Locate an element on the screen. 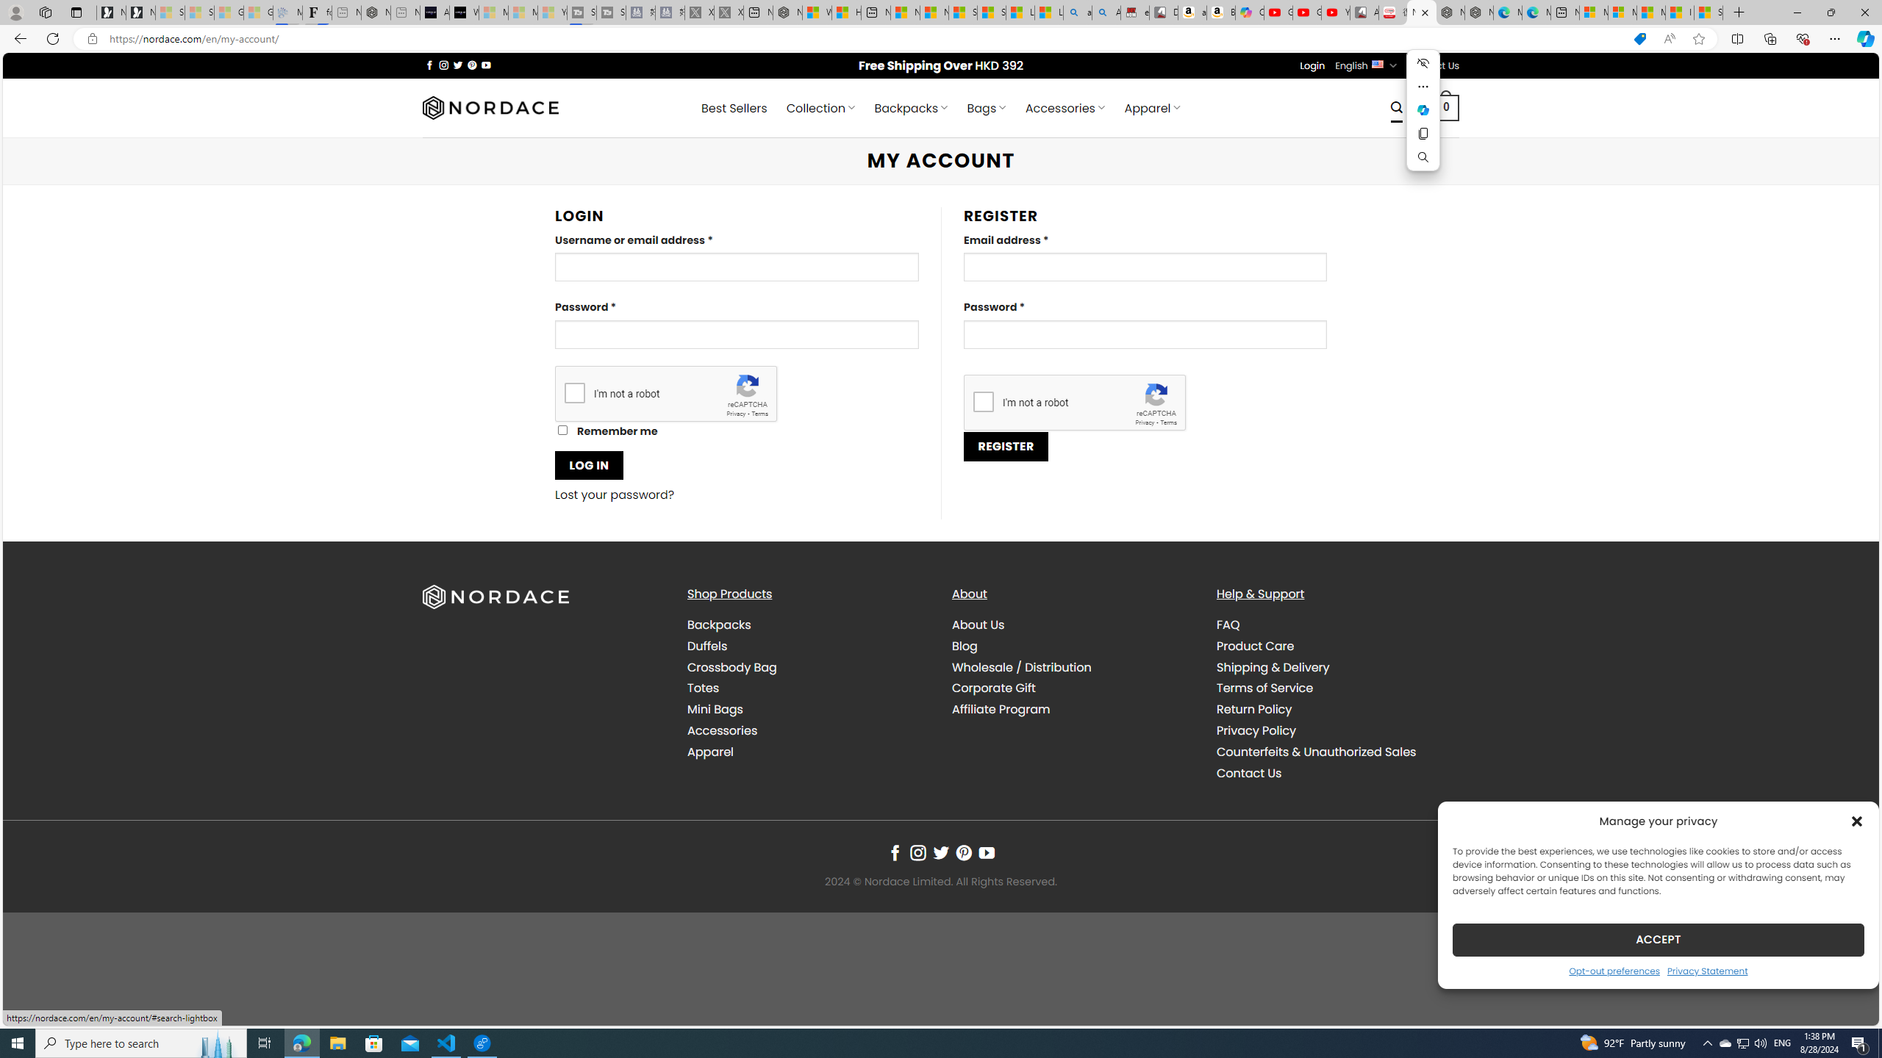 This screenshot has width=1882, height=1058. About Us is located at coordinates (978, 625).